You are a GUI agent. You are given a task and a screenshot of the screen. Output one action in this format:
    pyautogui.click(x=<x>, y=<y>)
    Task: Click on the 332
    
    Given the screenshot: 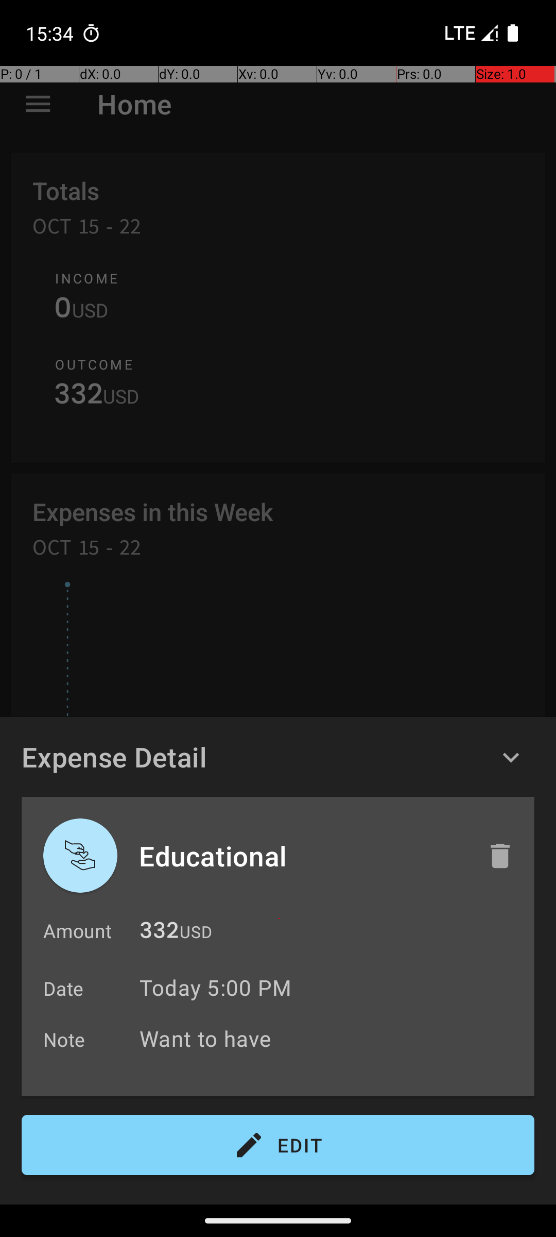 What is the action you would take?
    pyautogui.click(x=159, y=933)
    